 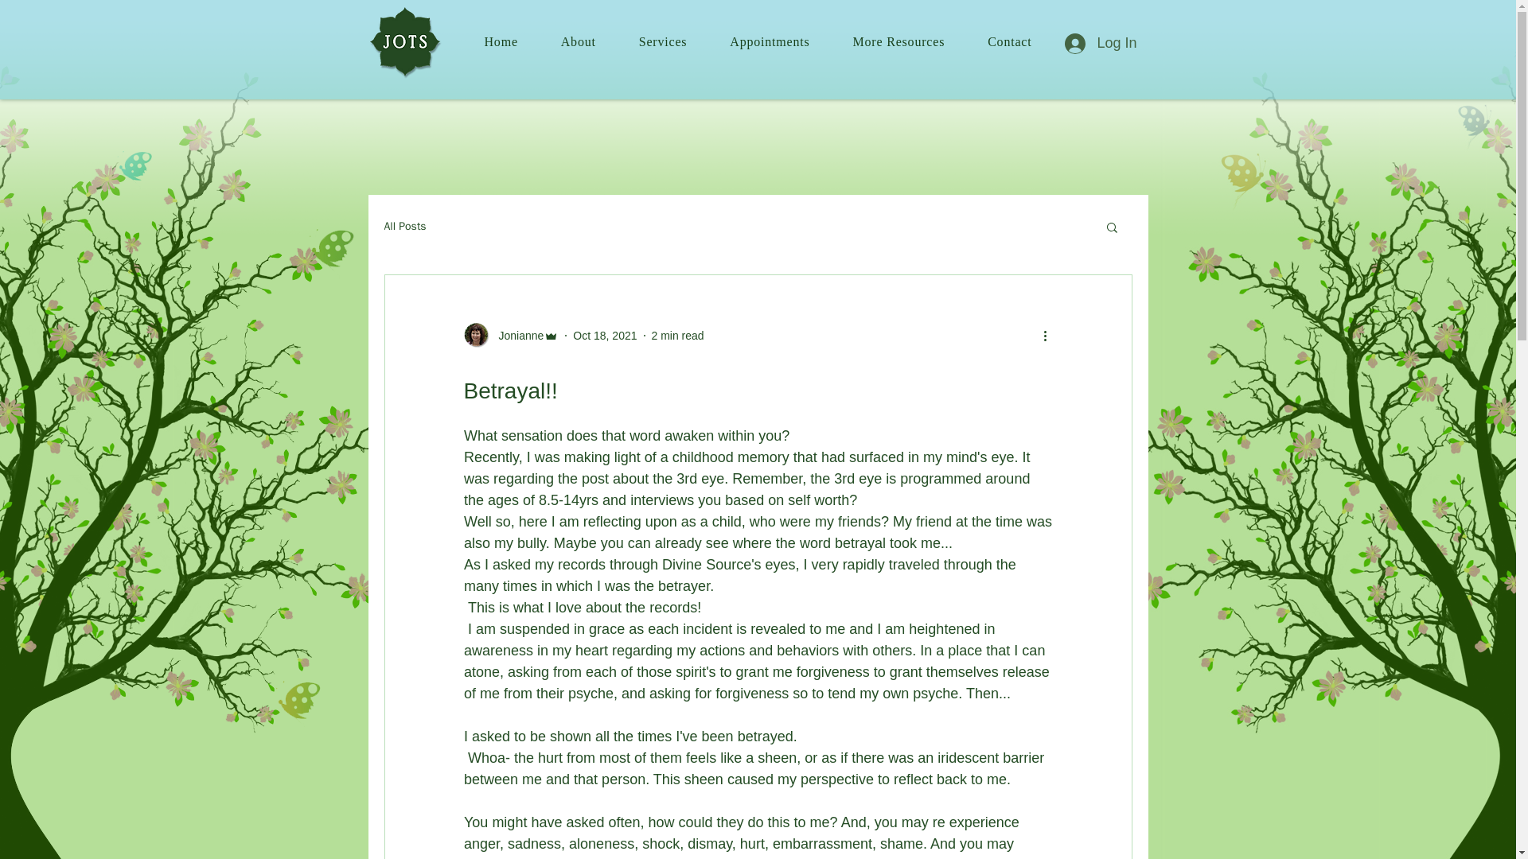 What do you see at coordinates (516, 336) in the screenshot?
I see `Jonianne` at bounding box center [516, 336].